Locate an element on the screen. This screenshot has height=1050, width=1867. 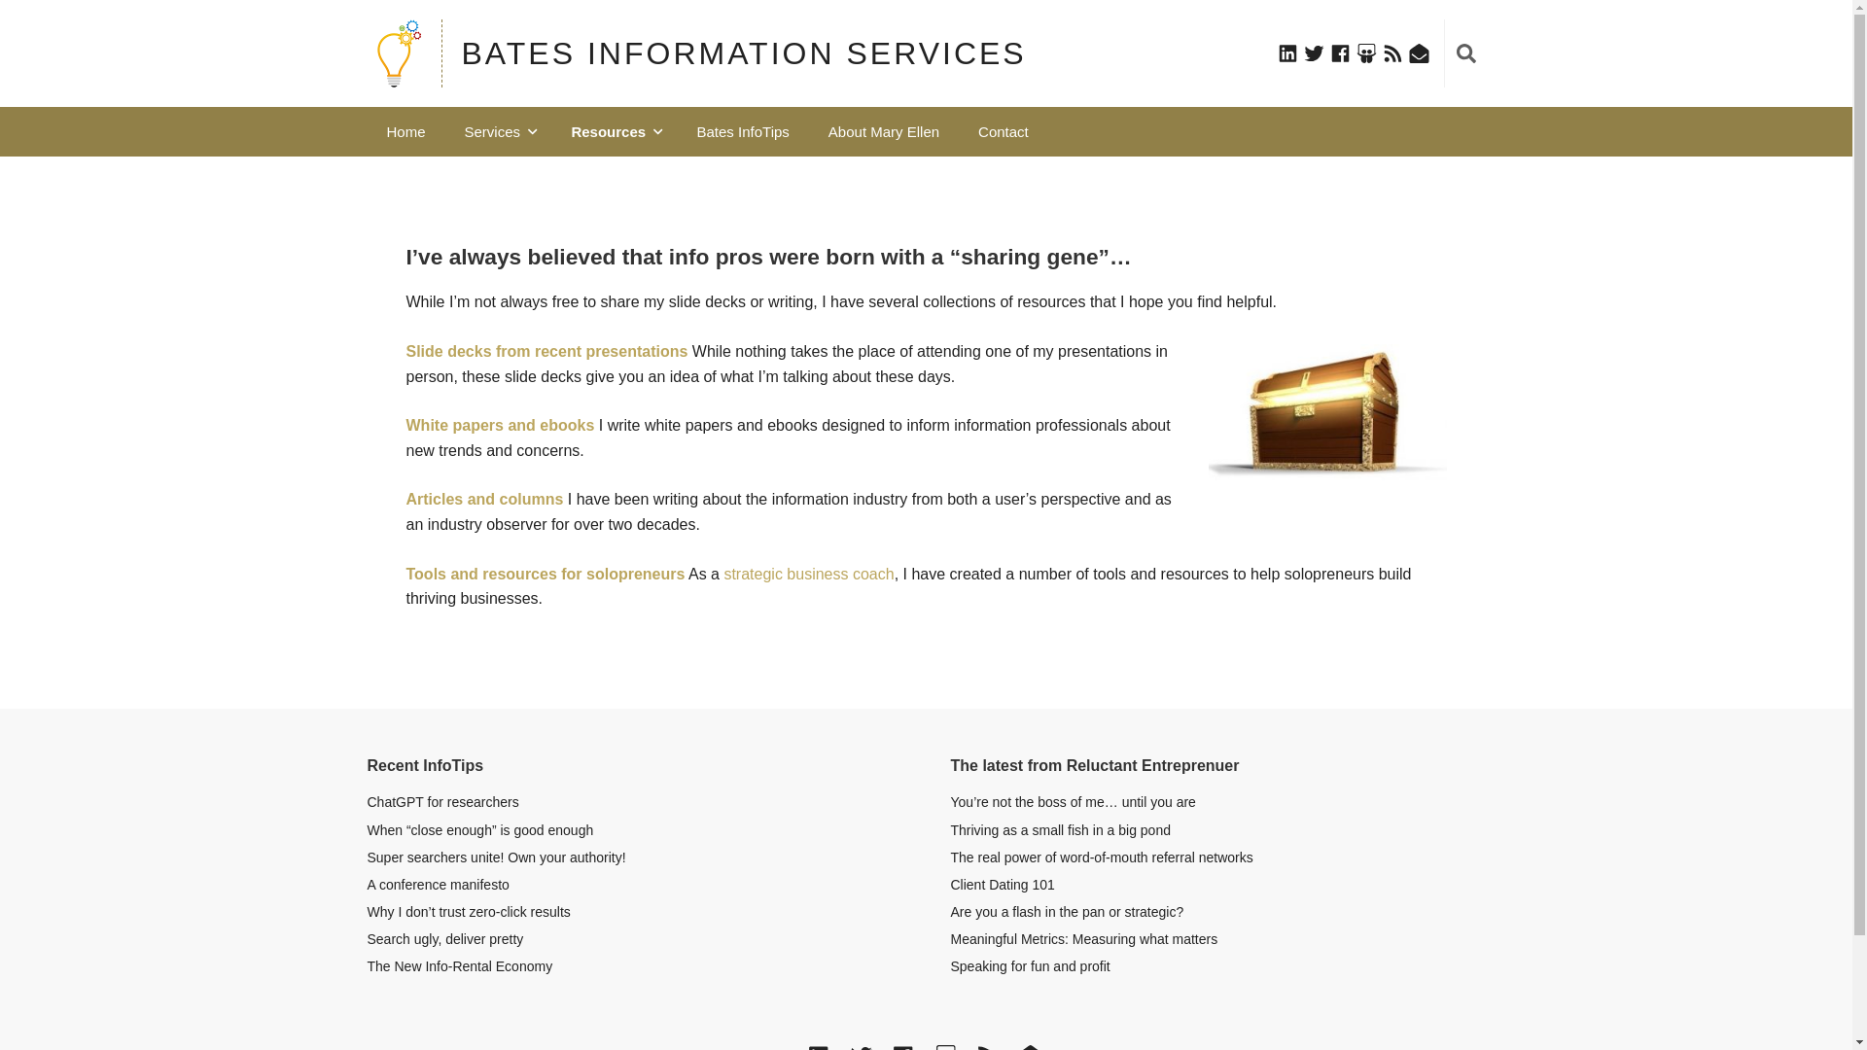
White papers and ebooks is located at coordinates (501, 425).